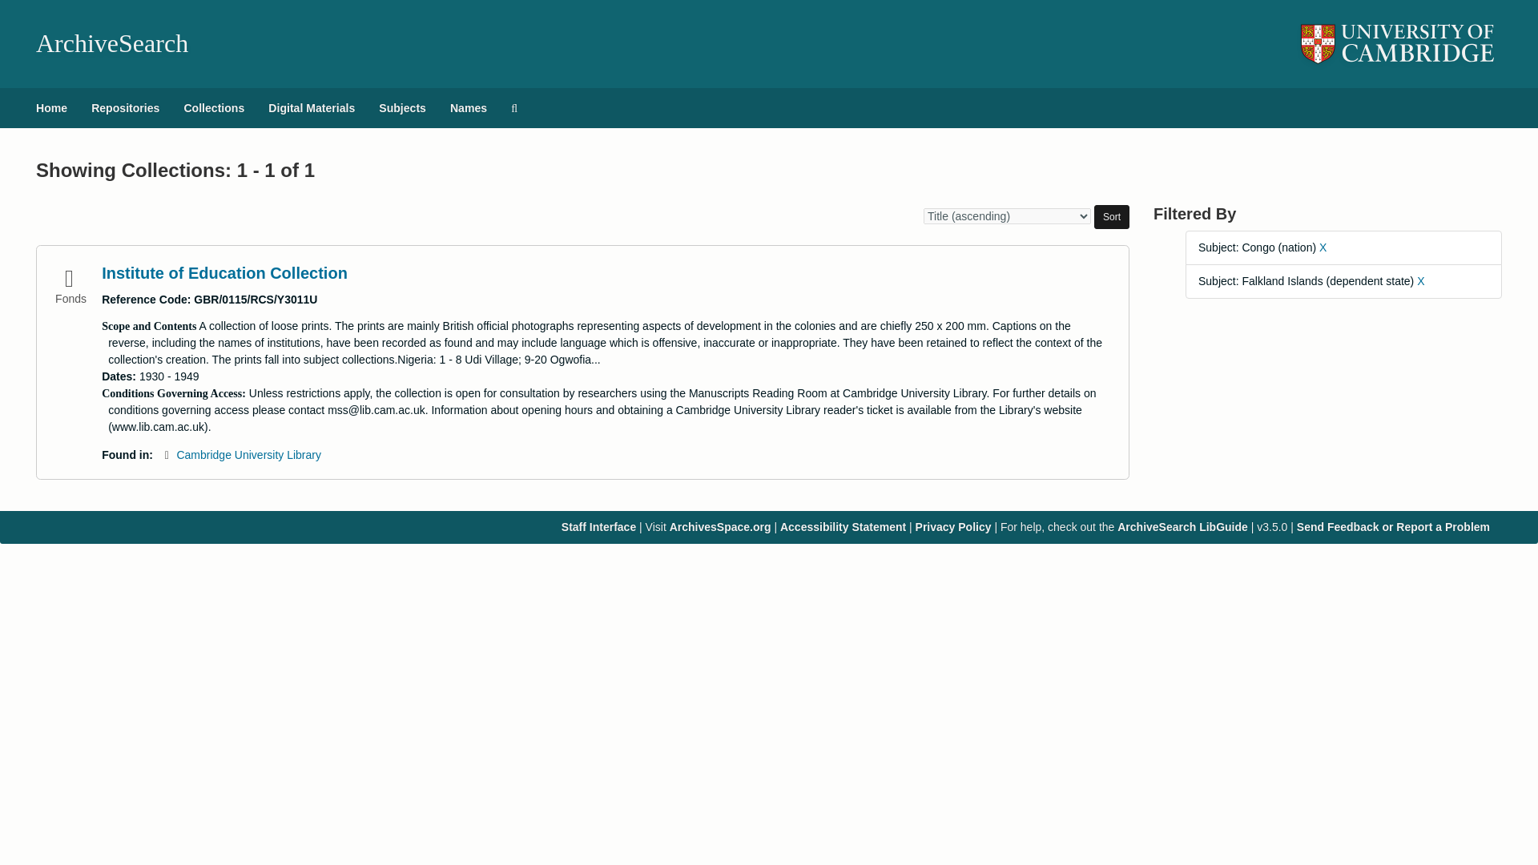 This screenshot has width=1538, height=865. Describe the element at coordinates (312, 107) in the screenshot. I see `Digital Materials` at that location.